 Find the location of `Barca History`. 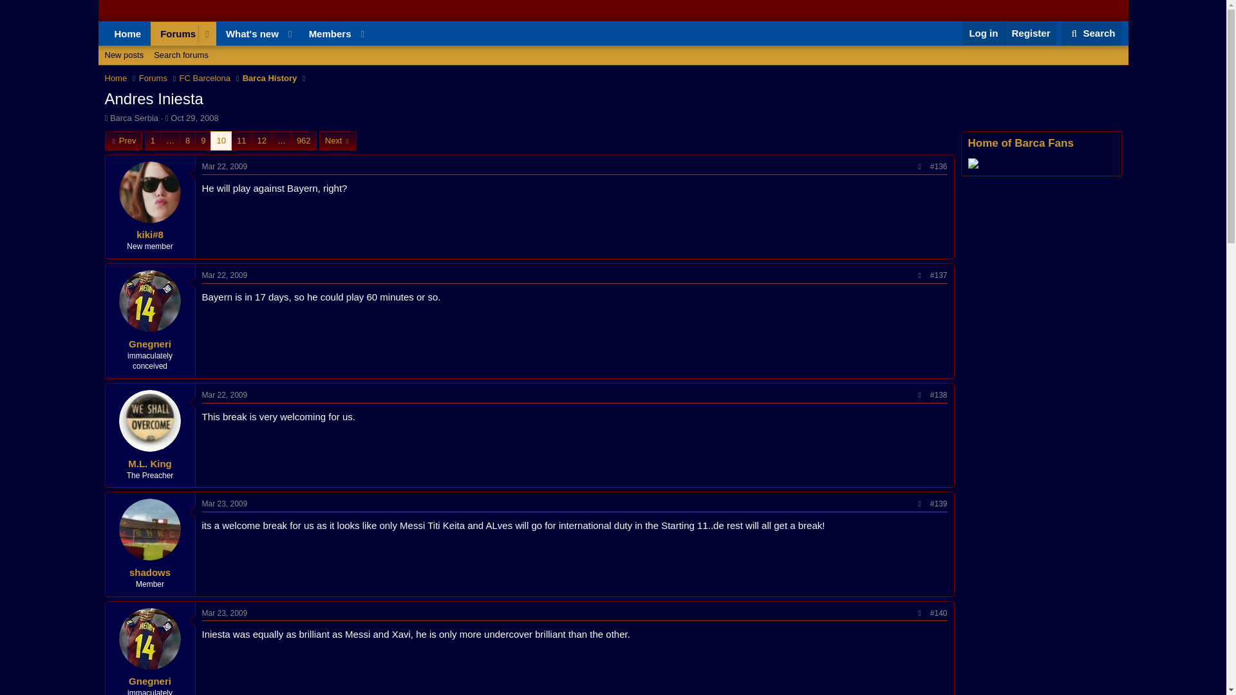

Barca History is located at coordinates (124, 55).